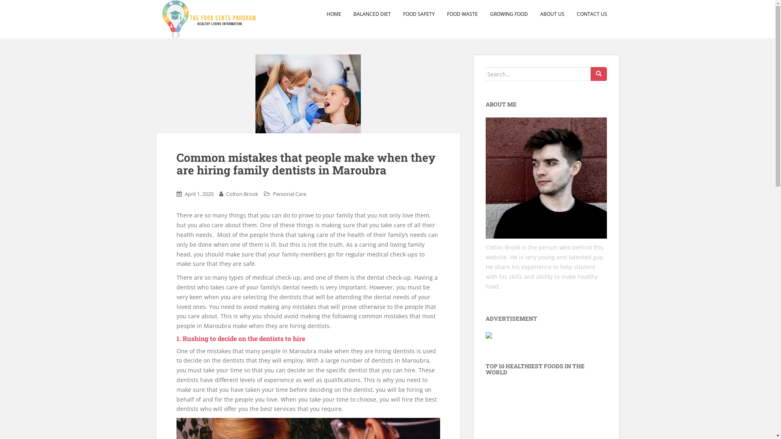  What do you see at coordinates (552, 14) in the screenshot?
I see `ABOUT US` at bounding box center [552, 14].